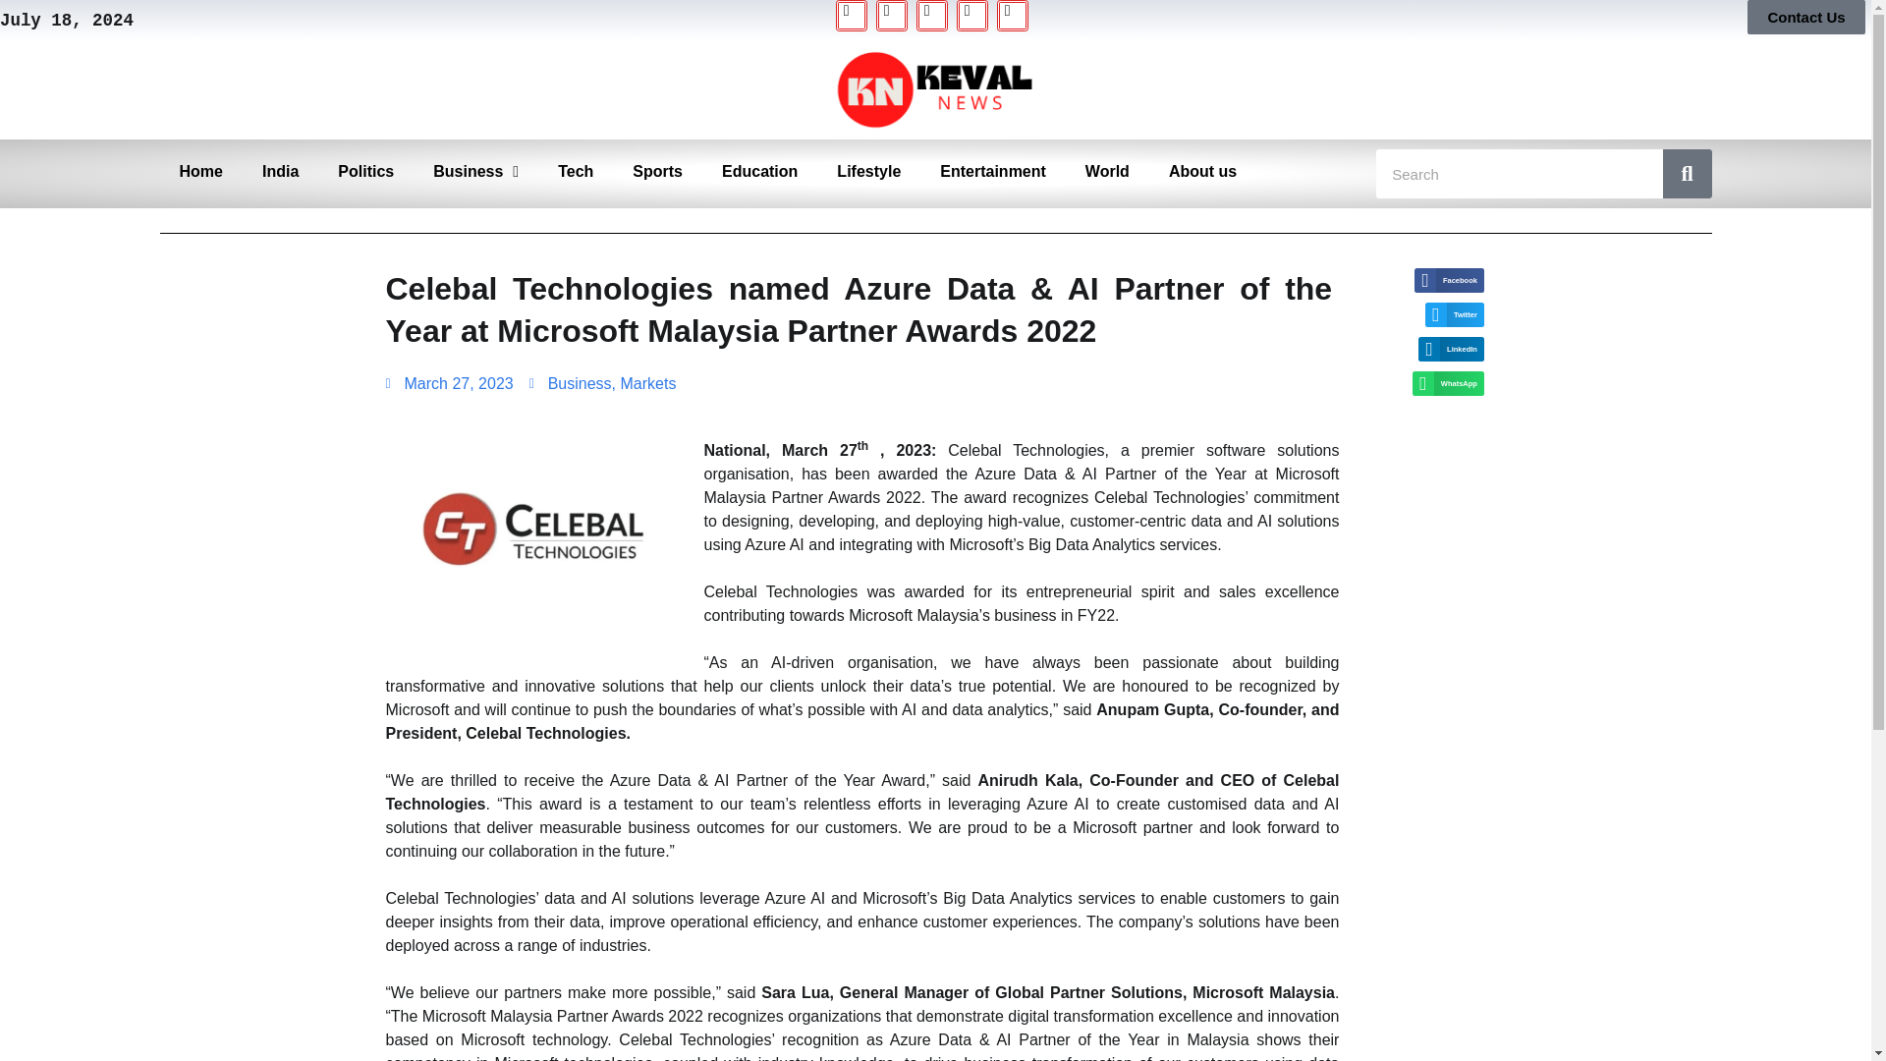  Describe the element at coordinates (868, 171) in the screenshot. I see `Lifestyle` at that location.